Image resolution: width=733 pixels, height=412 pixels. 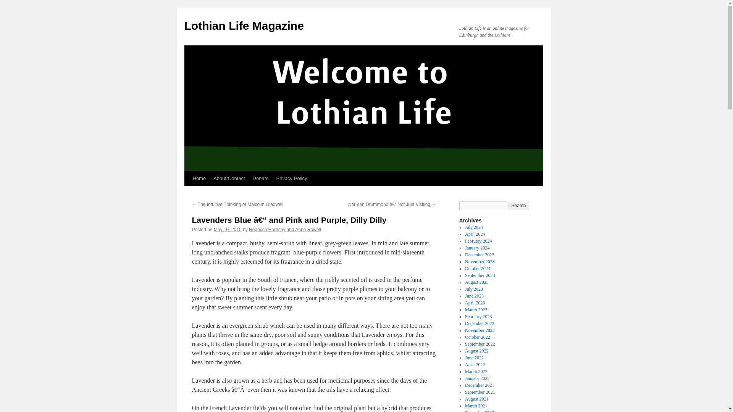 What do you see at coordinates (480, 275) in the screenshot?
I see `September 2023` at bounding box center [480, 275].